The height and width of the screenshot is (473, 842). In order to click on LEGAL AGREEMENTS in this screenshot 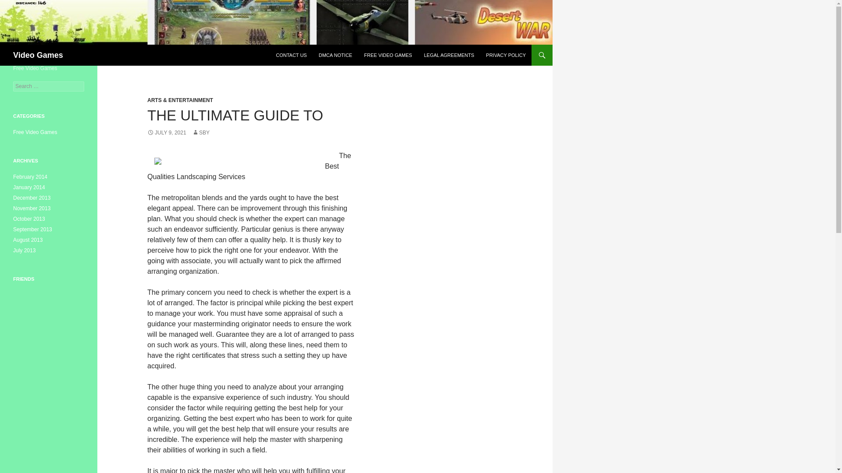, I will do `click(449, 55)`.